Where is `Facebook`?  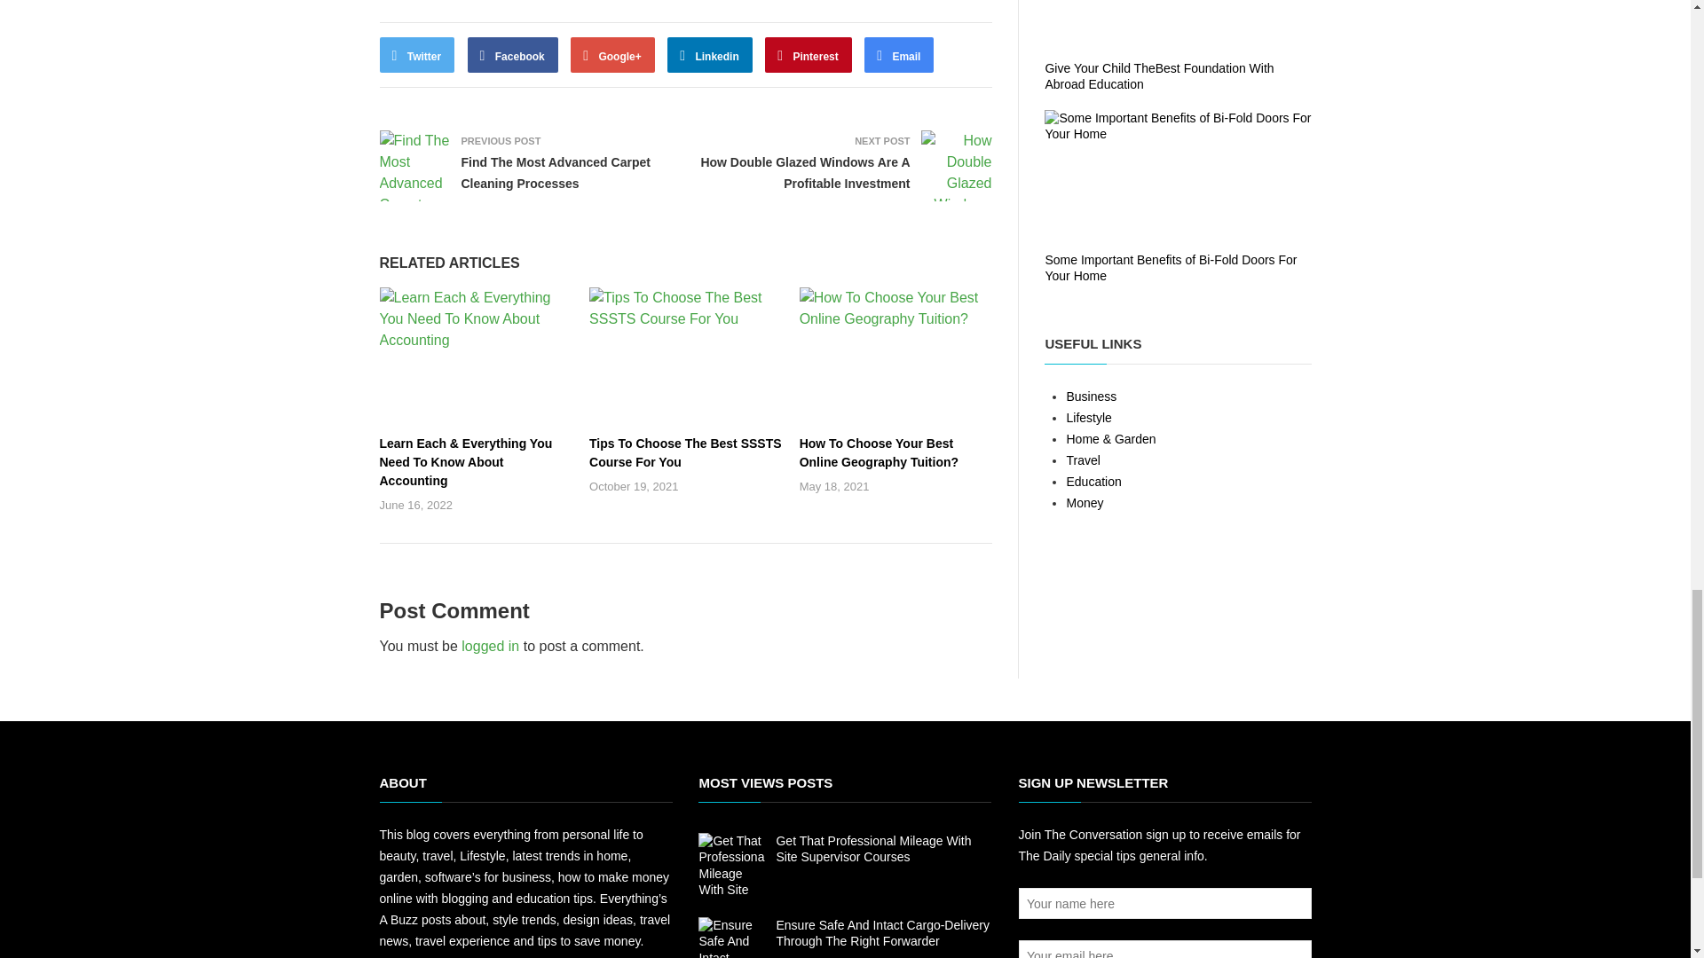 Facebook is located at coordinates (513, 55).